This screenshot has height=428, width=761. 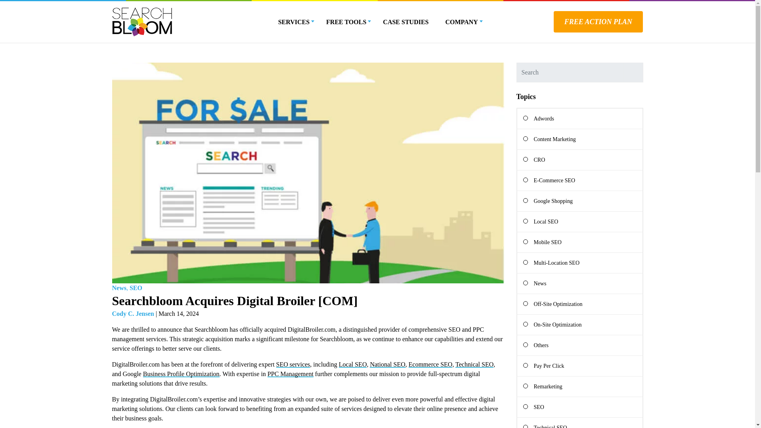 What do you see at coordinates (294, 22) in the screenshot?
I see `SERVICES` at bounding box center [294, 22].